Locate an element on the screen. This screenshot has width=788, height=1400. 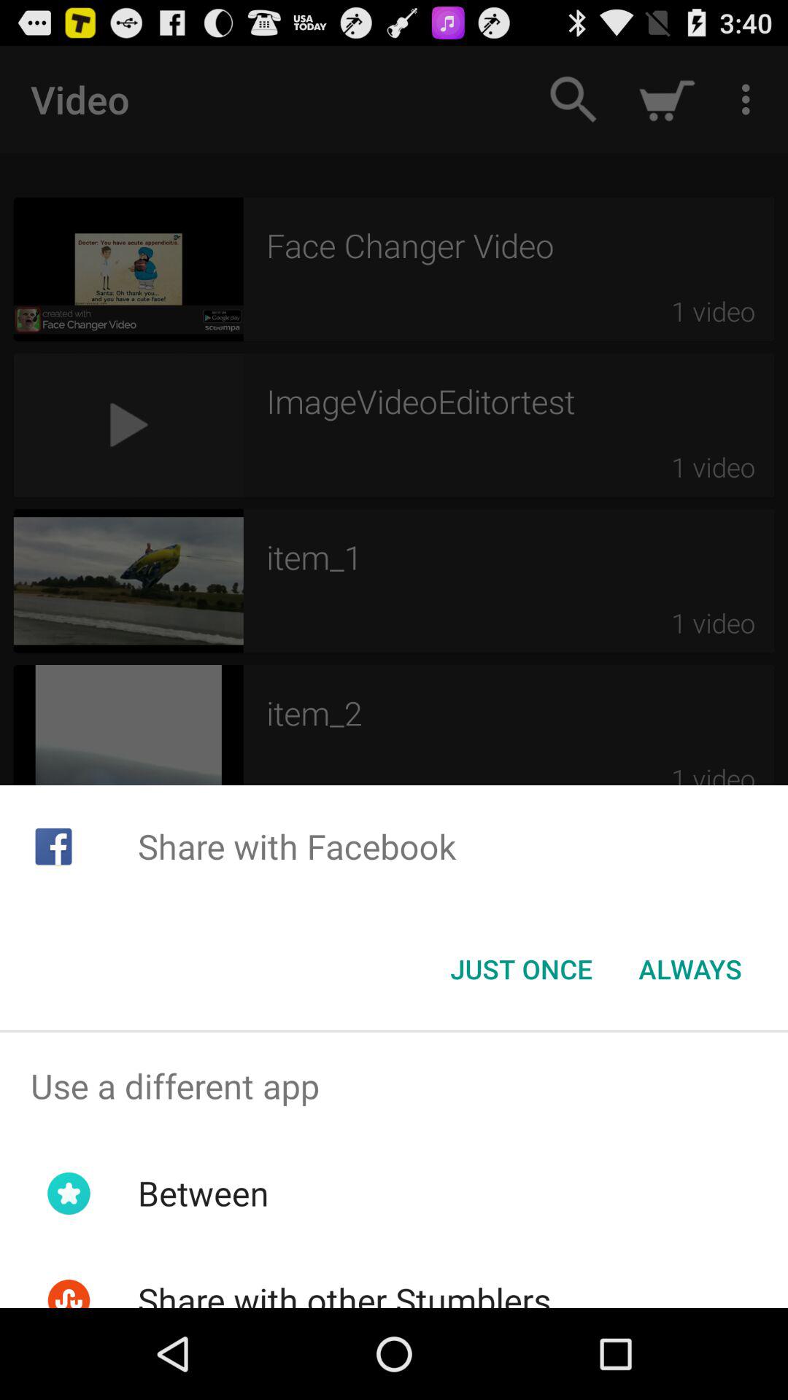
open between app is located at coordinates (203, 1193).